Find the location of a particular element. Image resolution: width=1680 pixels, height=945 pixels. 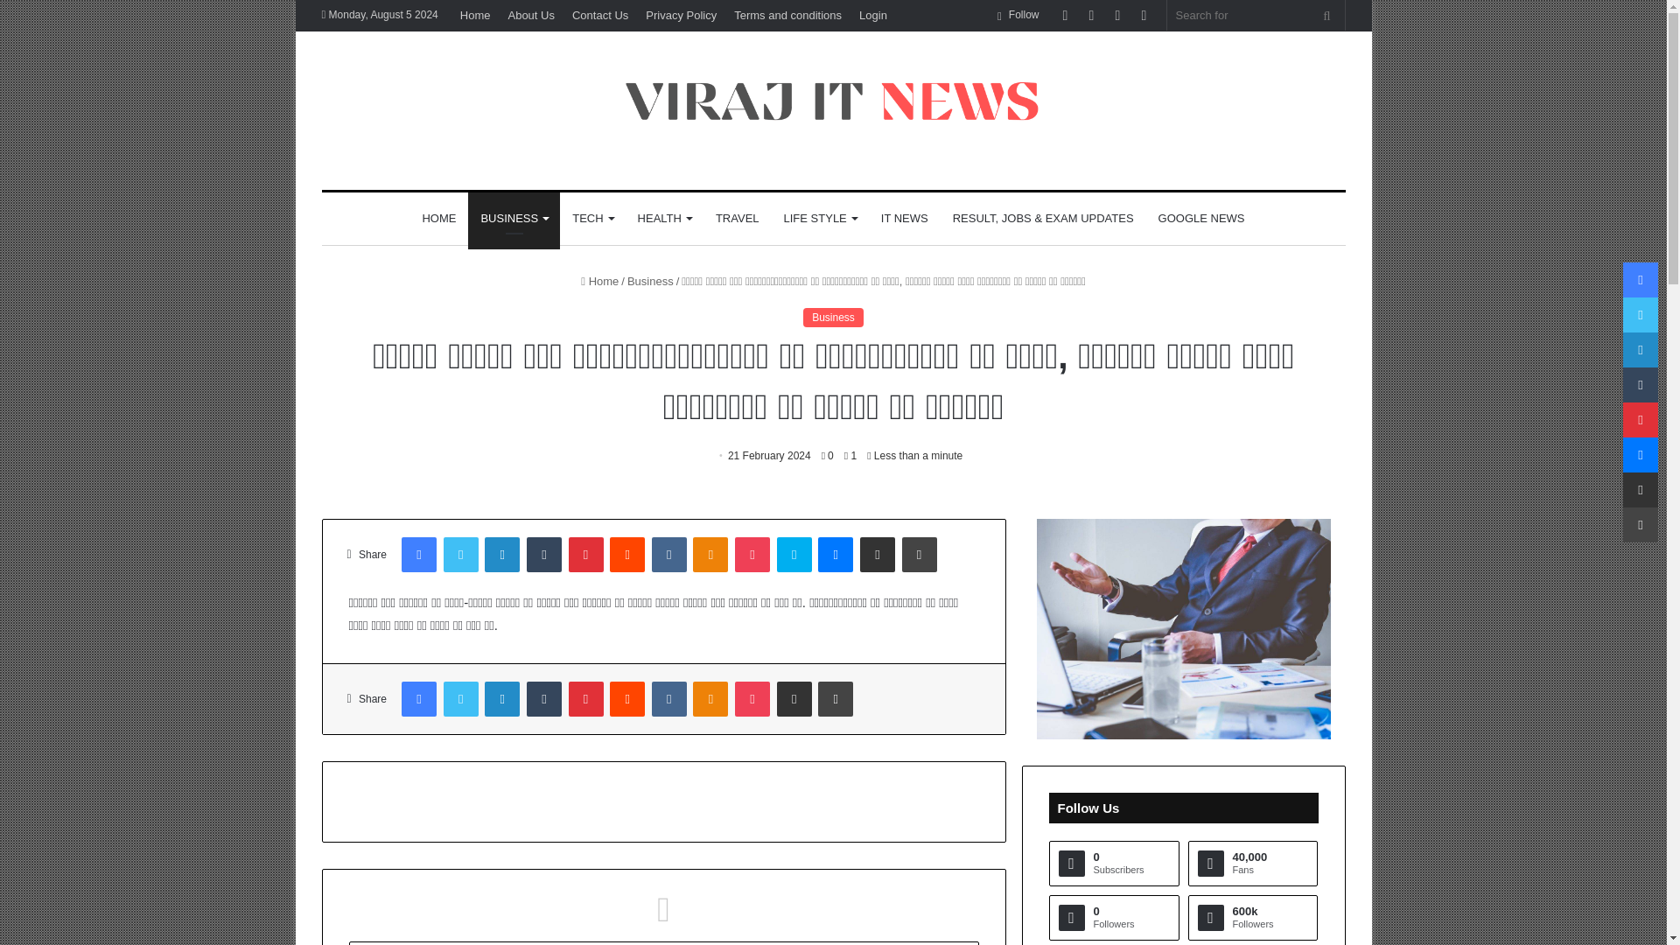

Pinterest is located at coordinates (586, 555).